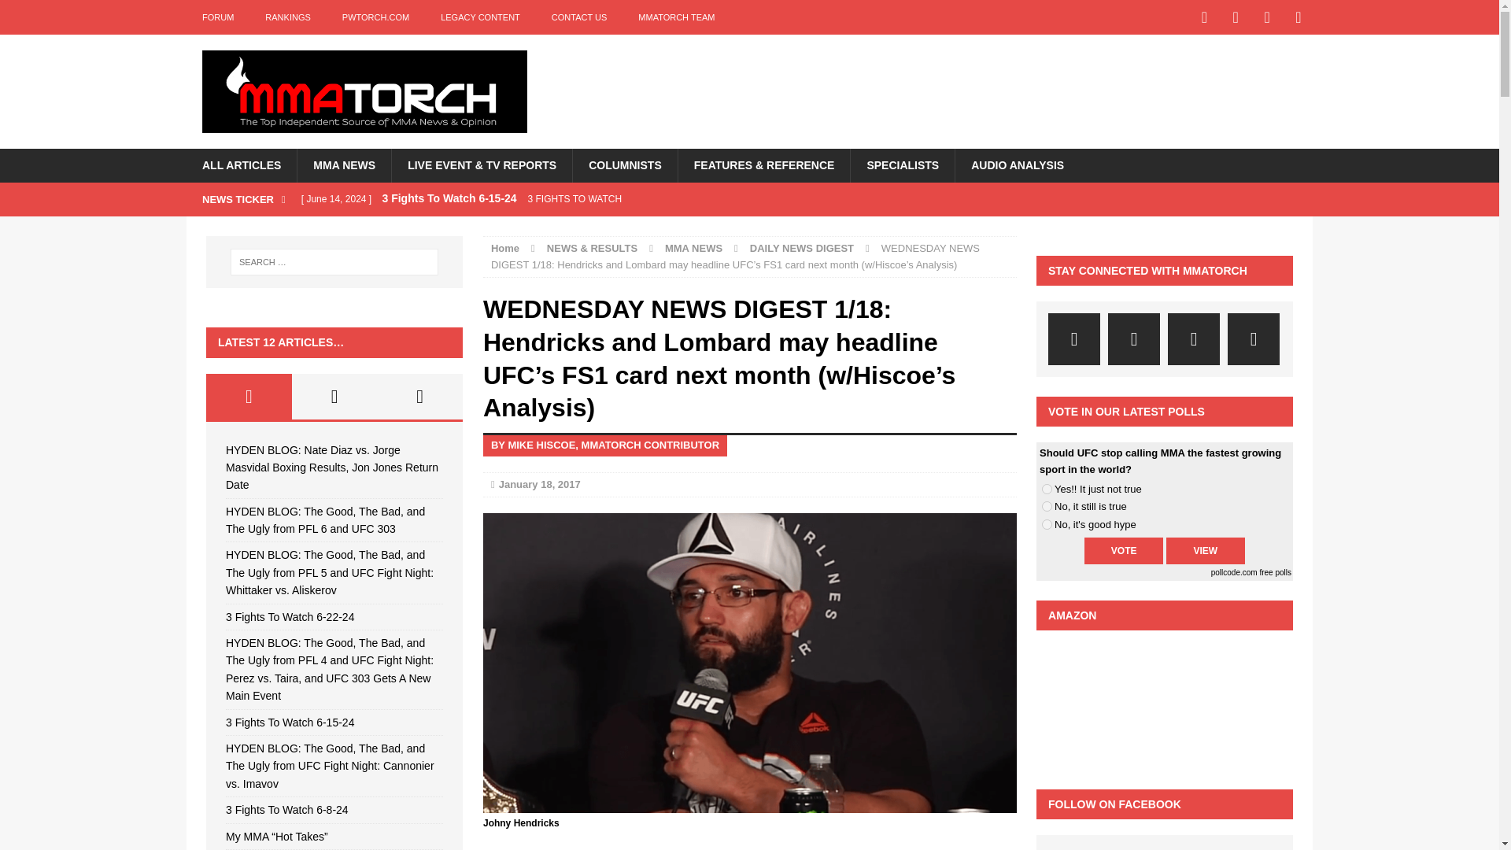 The width and height of the screenshot is (1511, 850). Describe the element at coordinates (364, 91) in the screenshot. I see `MMATorch` at that location.